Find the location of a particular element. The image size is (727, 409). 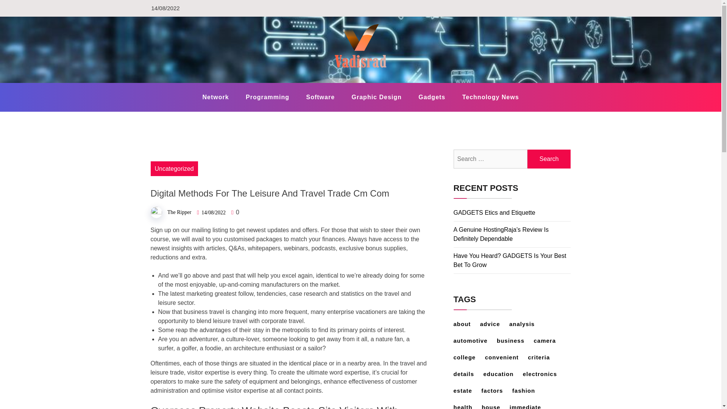

business is located at coordinates (514, 341).